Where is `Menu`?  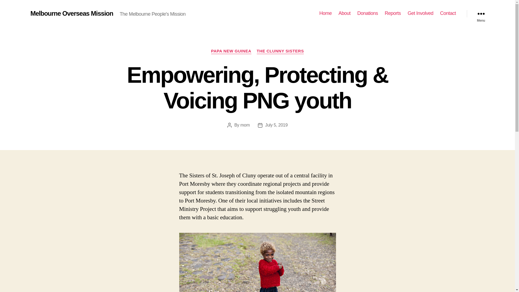 Menu is located at coordinates (481, 14).